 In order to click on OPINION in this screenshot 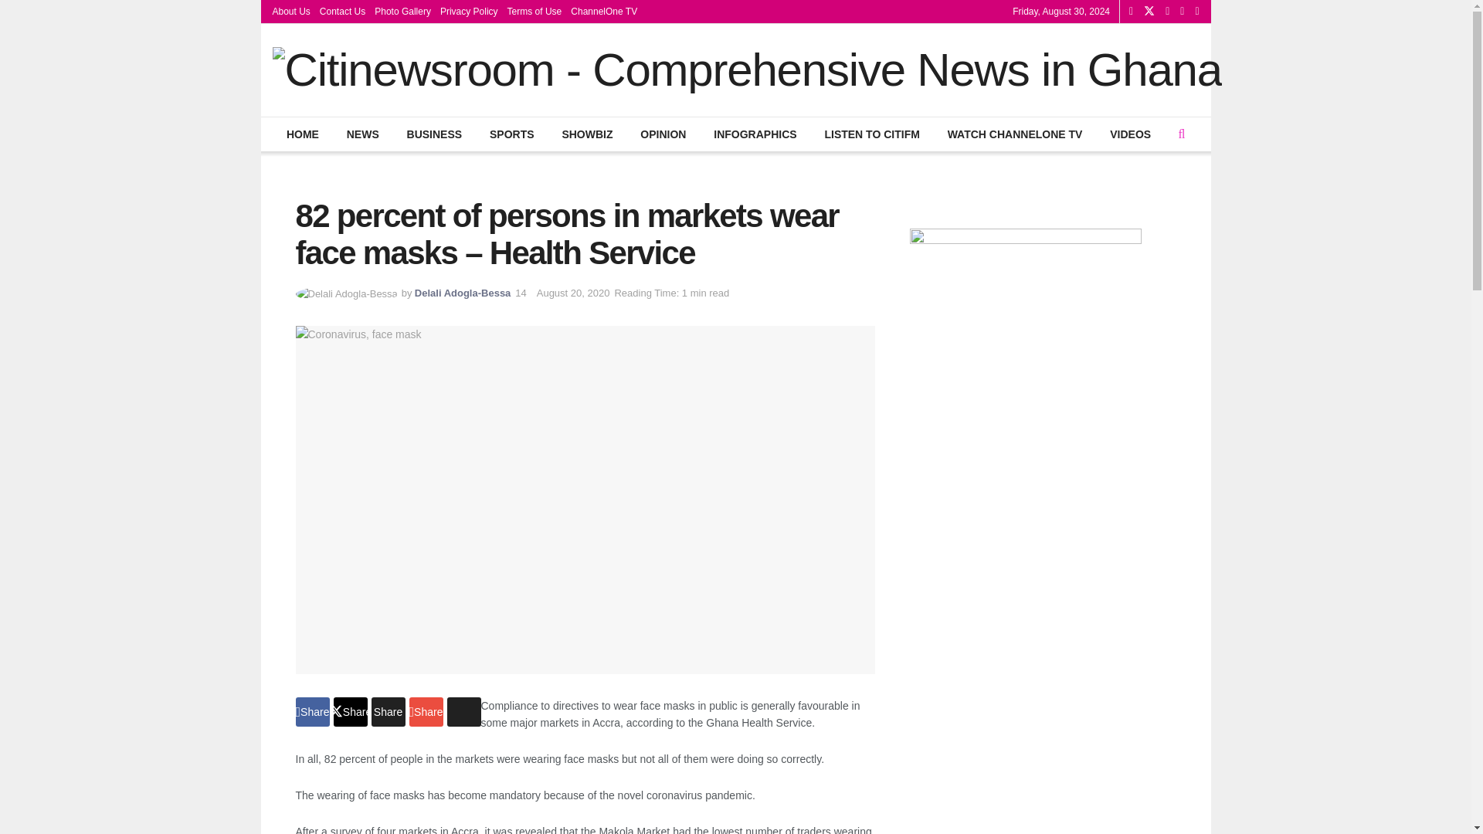, I will do `click(663, 134)`.